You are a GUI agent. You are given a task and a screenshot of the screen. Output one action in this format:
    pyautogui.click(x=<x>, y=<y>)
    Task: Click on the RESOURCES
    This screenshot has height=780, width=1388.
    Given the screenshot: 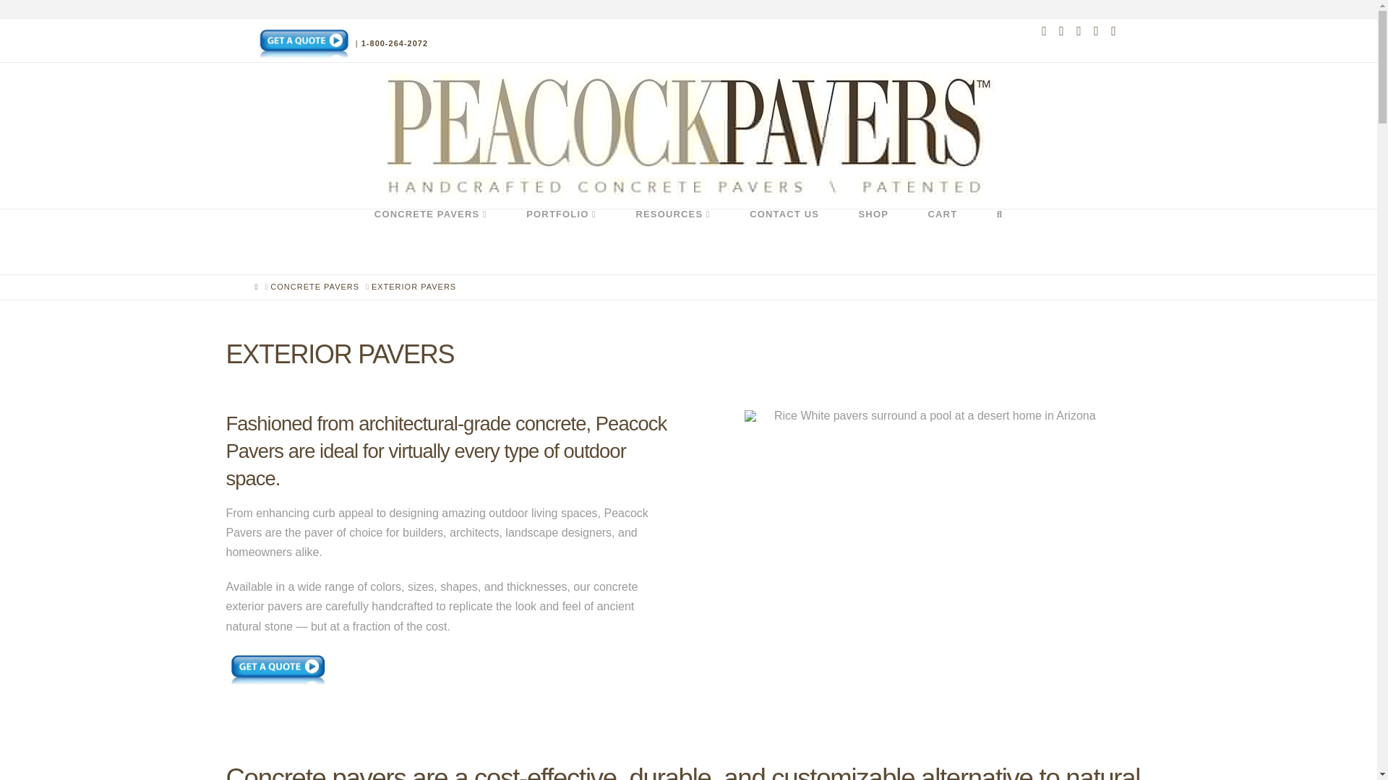 What is the action you would take?
    pyautogui.click(x=672, y=242)
    